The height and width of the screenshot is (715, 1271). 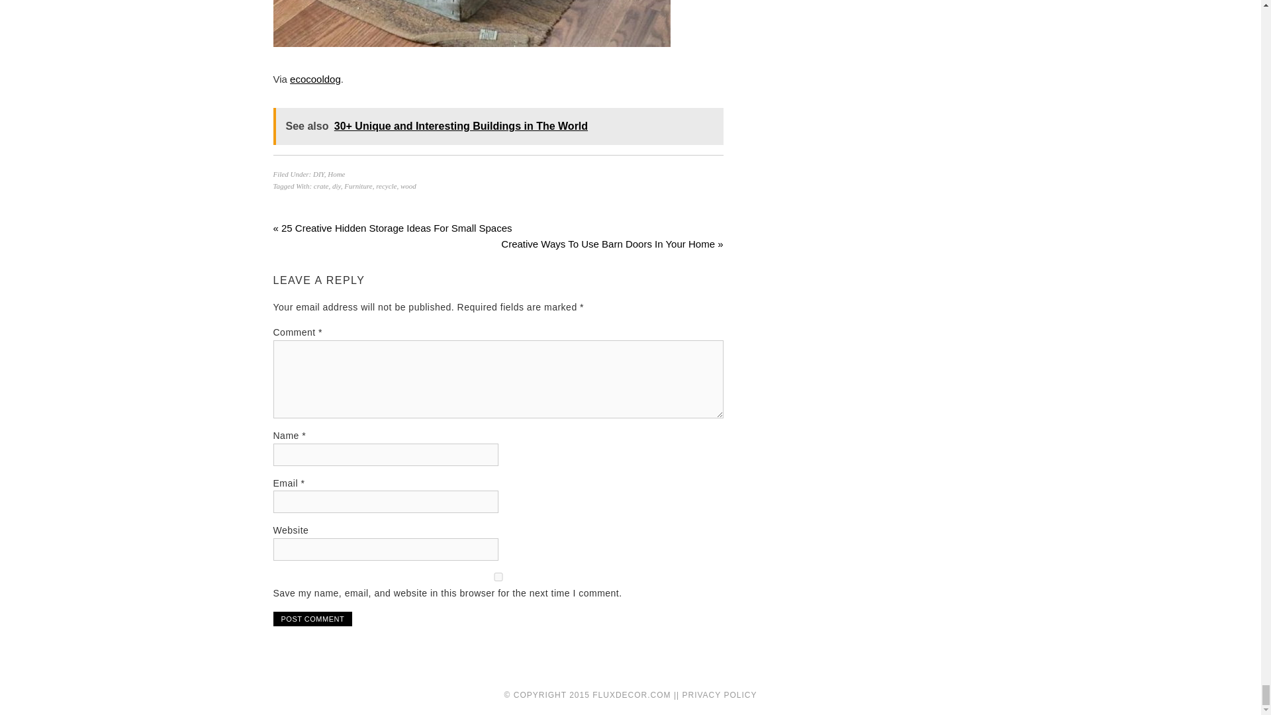 What do you see at coordinates (312, 619) in the screenshot?
I see `Post Comment` at bounding box center [312, 619].